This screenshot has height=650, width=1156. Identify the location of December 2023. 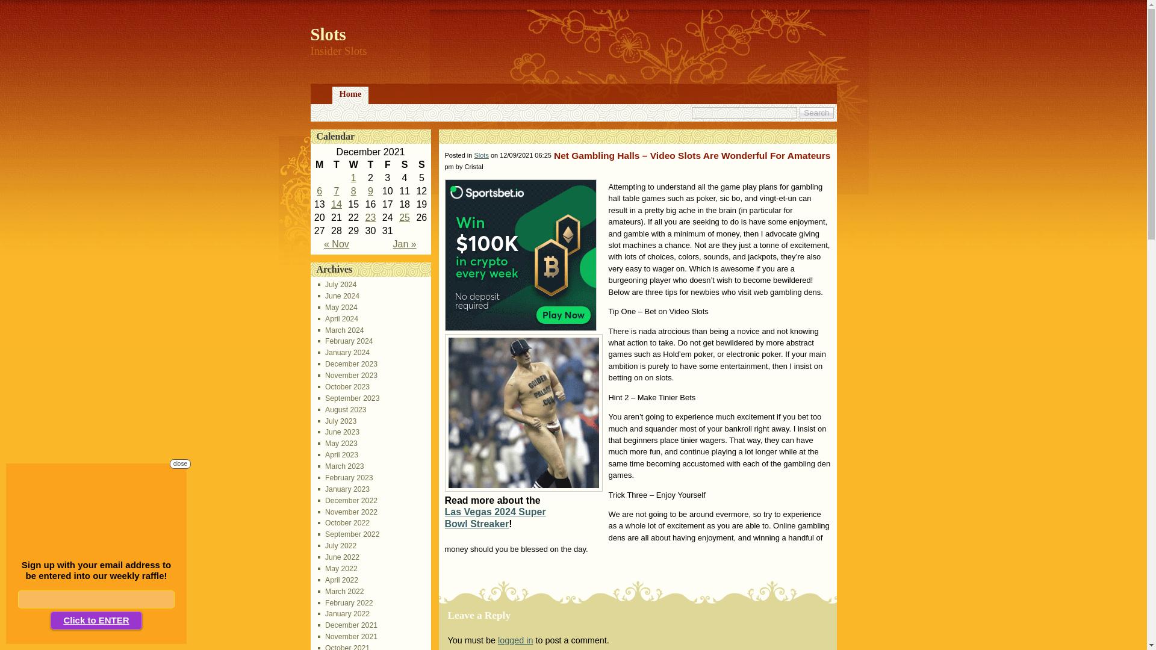
(348, 364).